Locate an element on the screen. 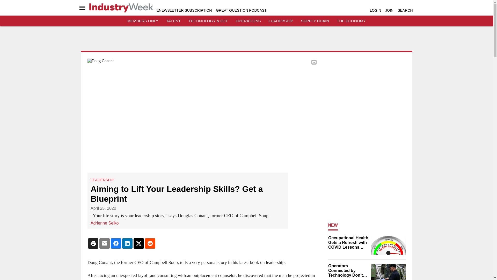 The image size is (497, 280). LEADERSHIP is located at coordinates (102, 180).